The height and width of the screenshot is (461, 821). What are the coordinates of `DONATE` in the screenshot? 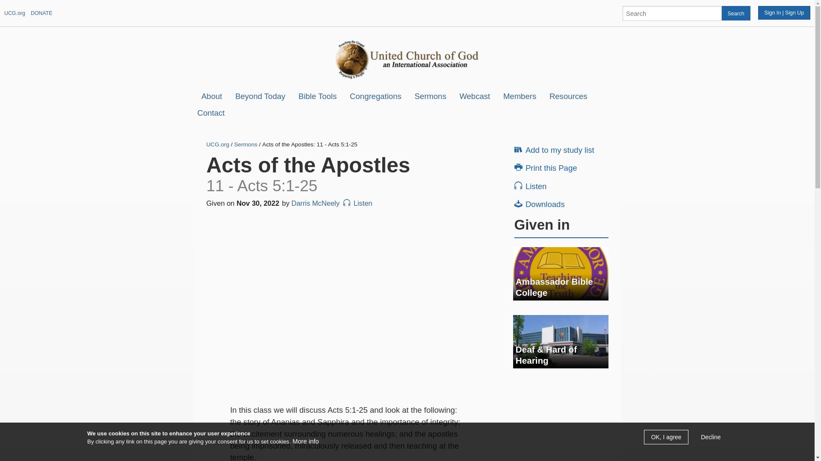 It's located at (41, 13).